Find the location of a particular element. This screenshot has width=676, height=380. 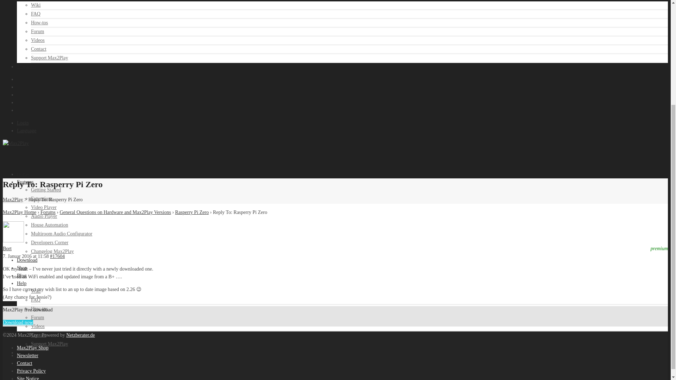

Getting Started is located at coordinates (46, 190).